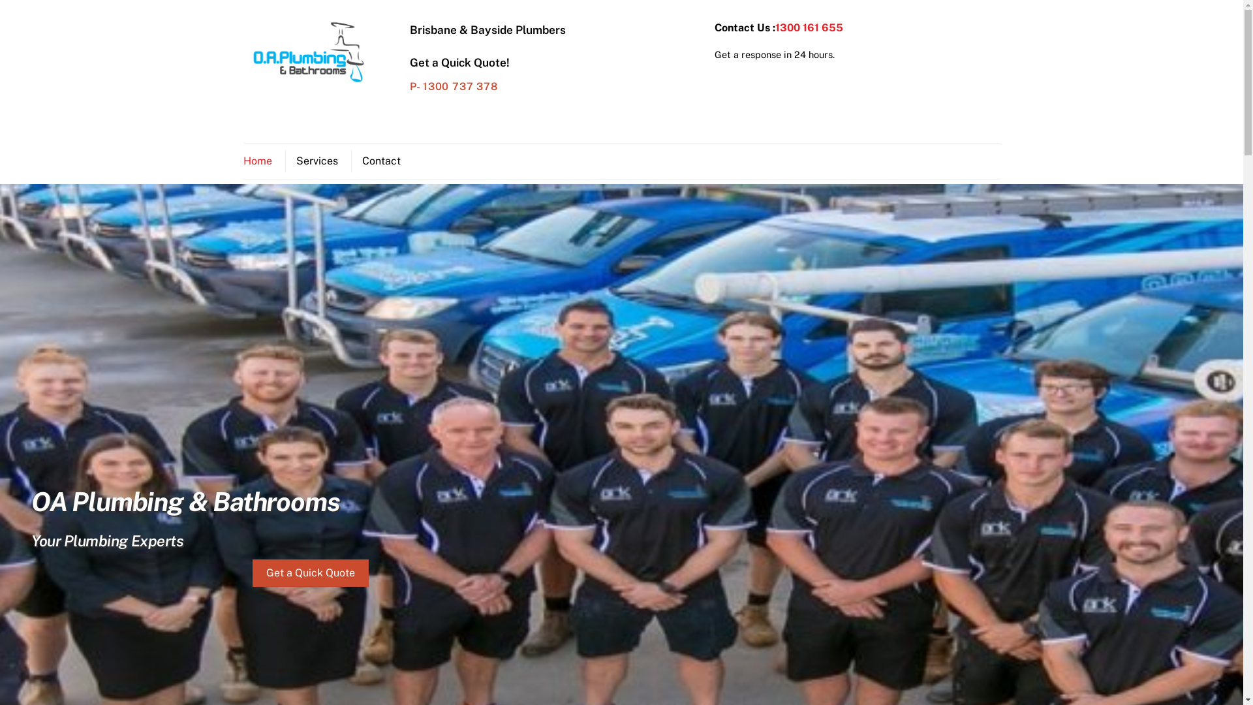 The height and width of the screenshot is (705, 1253). Describe the element at coordinates (809, 27) in the screenshot. I see `1300 161 655` at that location.